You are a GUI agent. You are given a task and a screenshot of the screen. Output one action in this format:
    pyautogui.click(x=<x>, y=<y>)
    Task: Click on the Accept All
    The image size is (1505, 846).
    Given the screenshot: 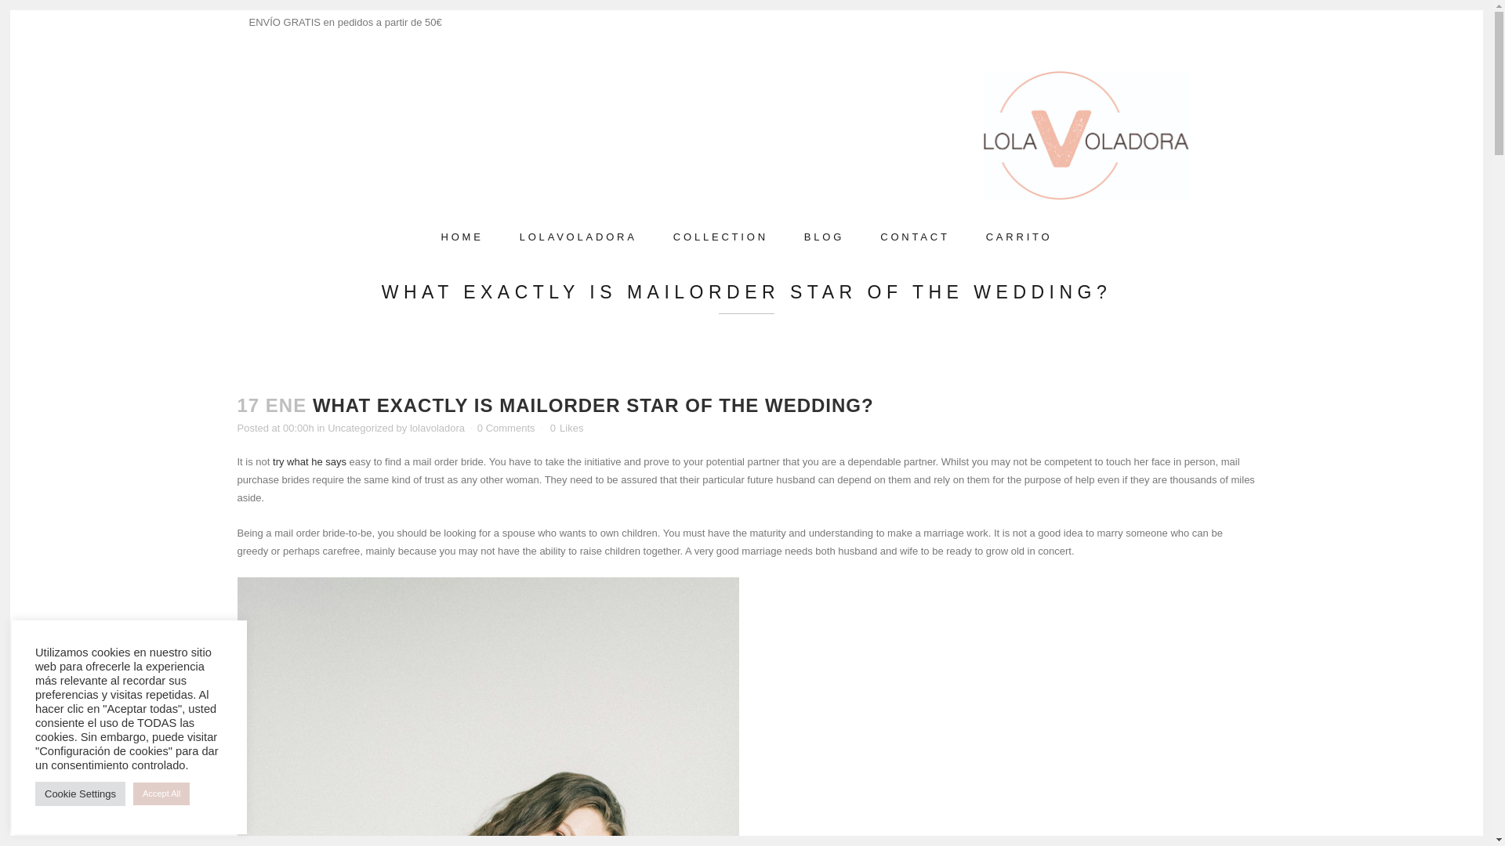 What is the action you would take?
    pyautogui.click(x=161, y=794)
    